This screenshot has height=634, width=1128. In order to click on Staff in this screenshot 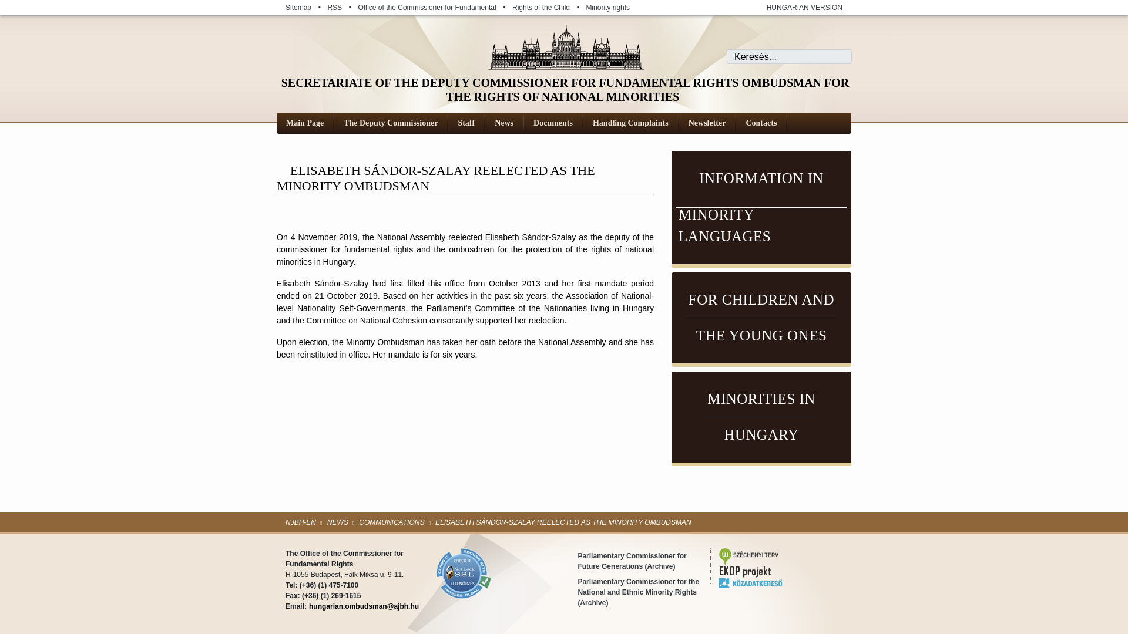, I will do `click(761, 209)`.